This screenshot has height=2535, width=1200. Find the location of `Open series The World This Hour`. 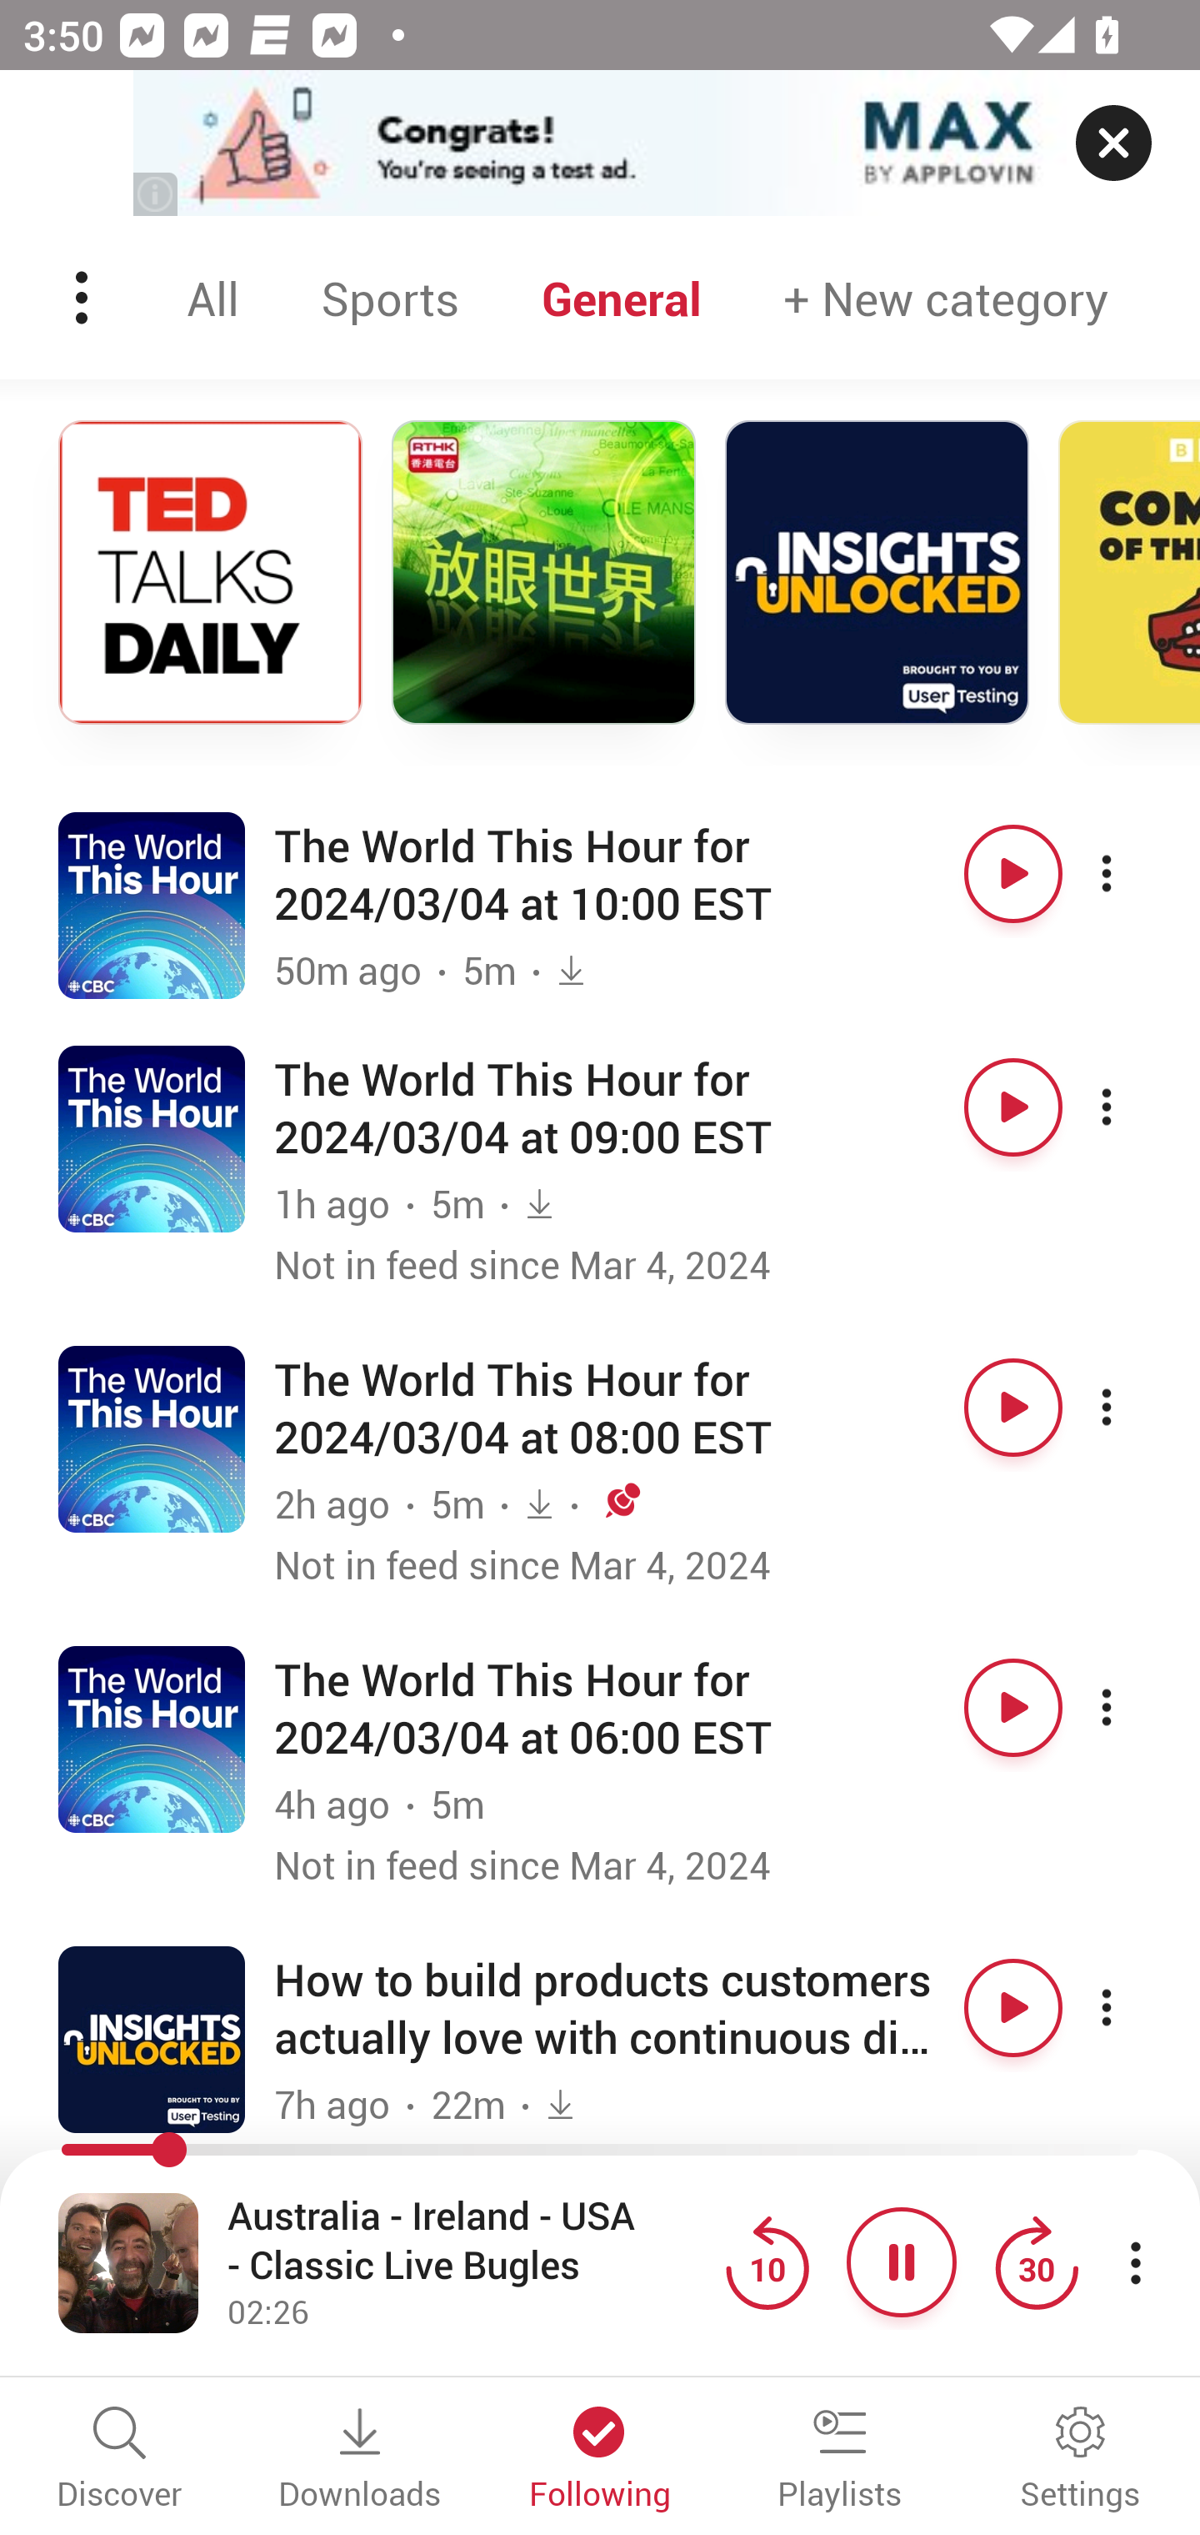

Open series The World This Hour is located at coordinates (152, 1137).